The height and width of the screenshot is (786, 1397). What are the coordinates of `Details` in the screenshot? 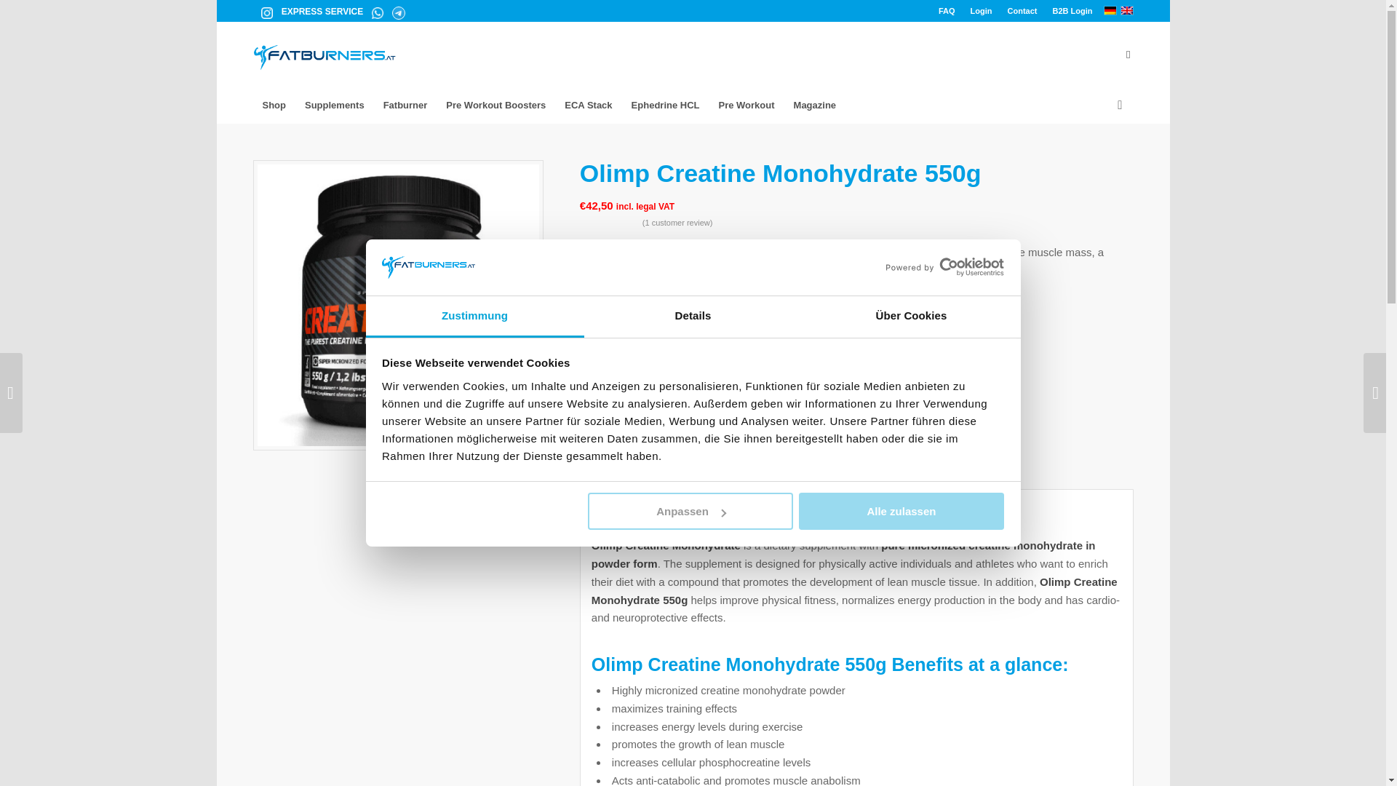 It's located at (693, 317).